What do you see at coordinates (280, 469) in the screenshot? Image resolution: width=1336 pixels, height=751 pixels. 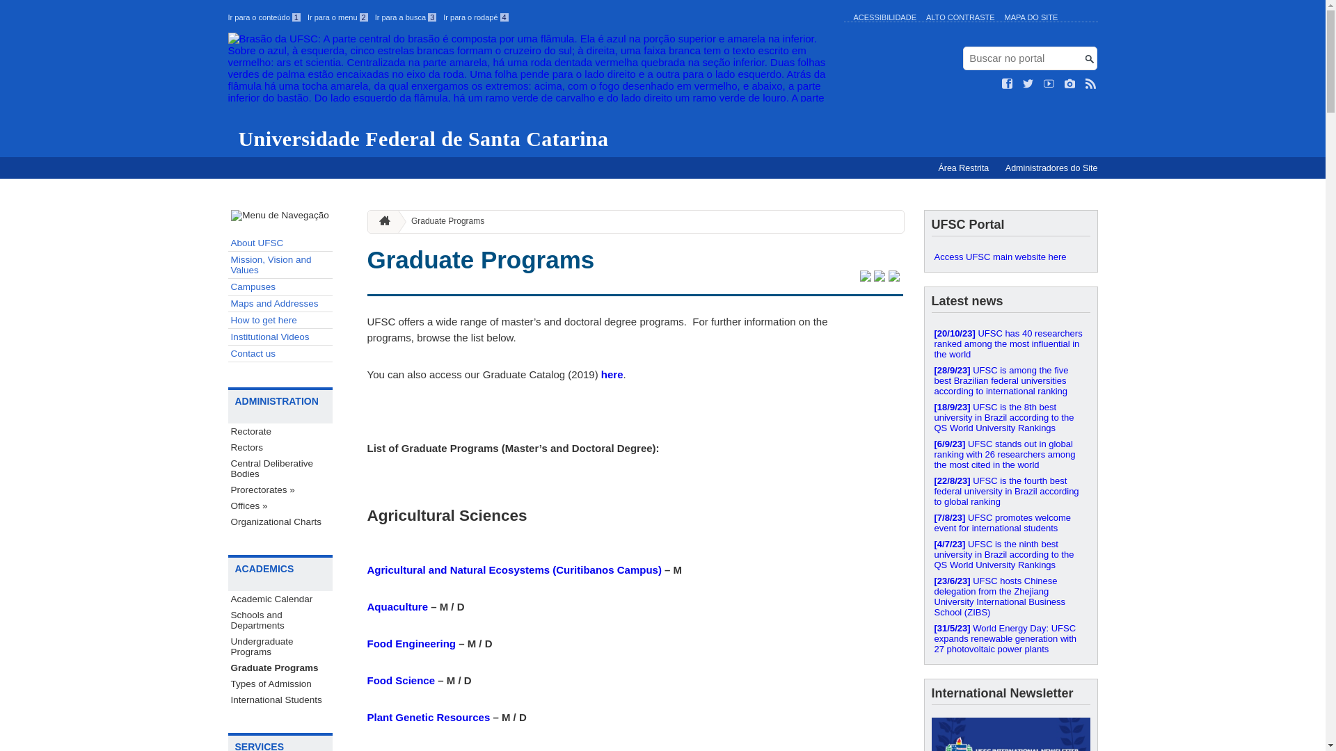 I see `Central Deliberative Bodies` at bounding box center [280, 469].